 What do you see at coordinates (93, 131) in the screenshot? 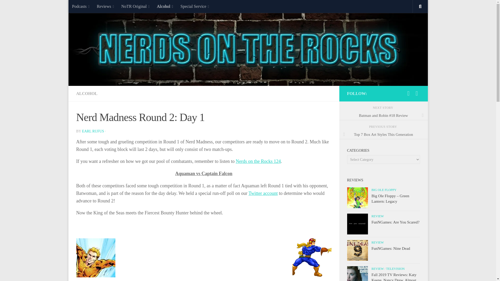
I see `Posts by Earl Rufus` at bounding box center [93, 131].